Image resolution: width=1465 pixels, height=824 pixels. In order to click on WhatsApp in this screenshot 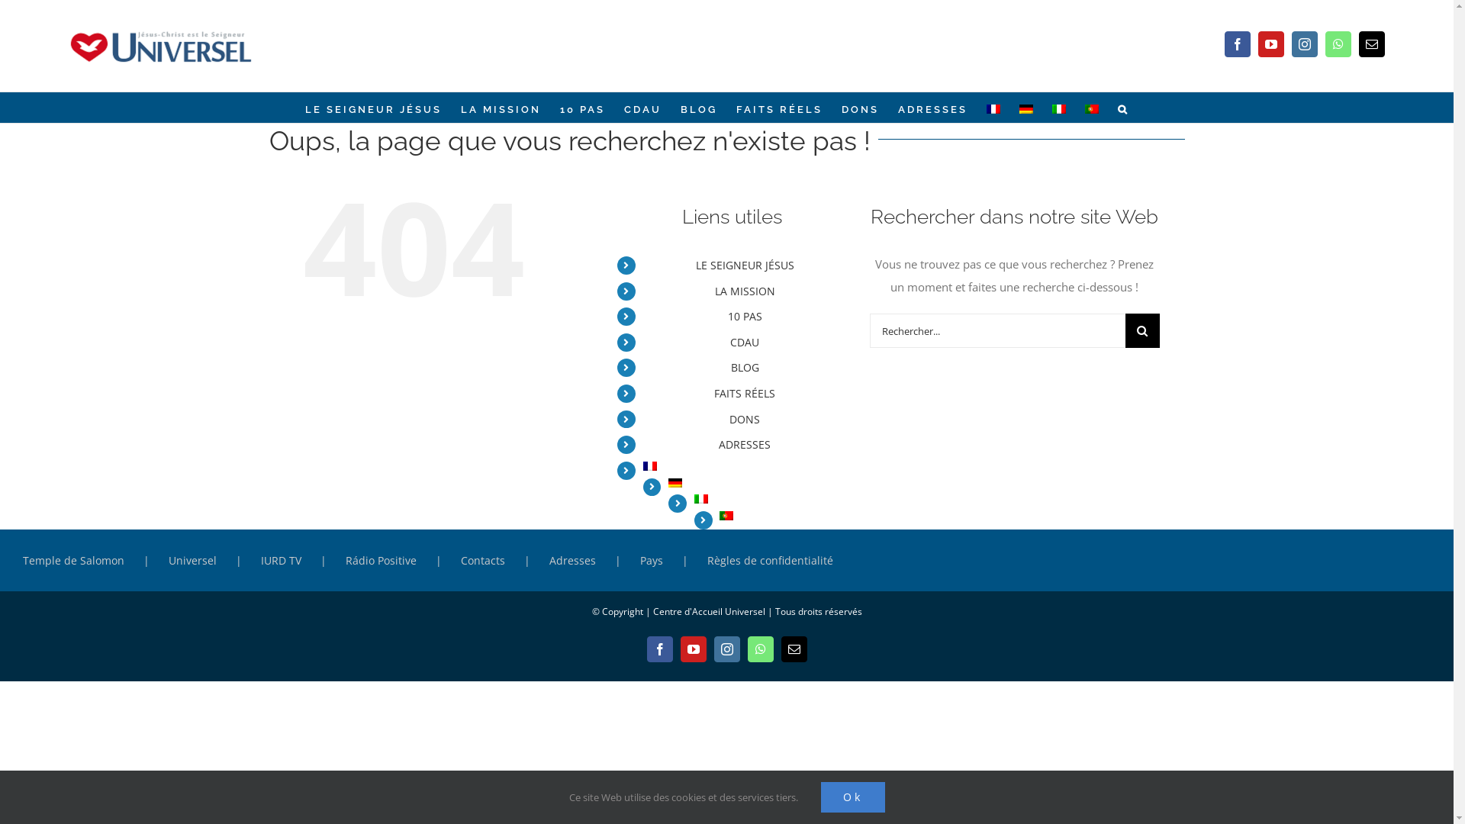, I will do `click(760, 649)`.